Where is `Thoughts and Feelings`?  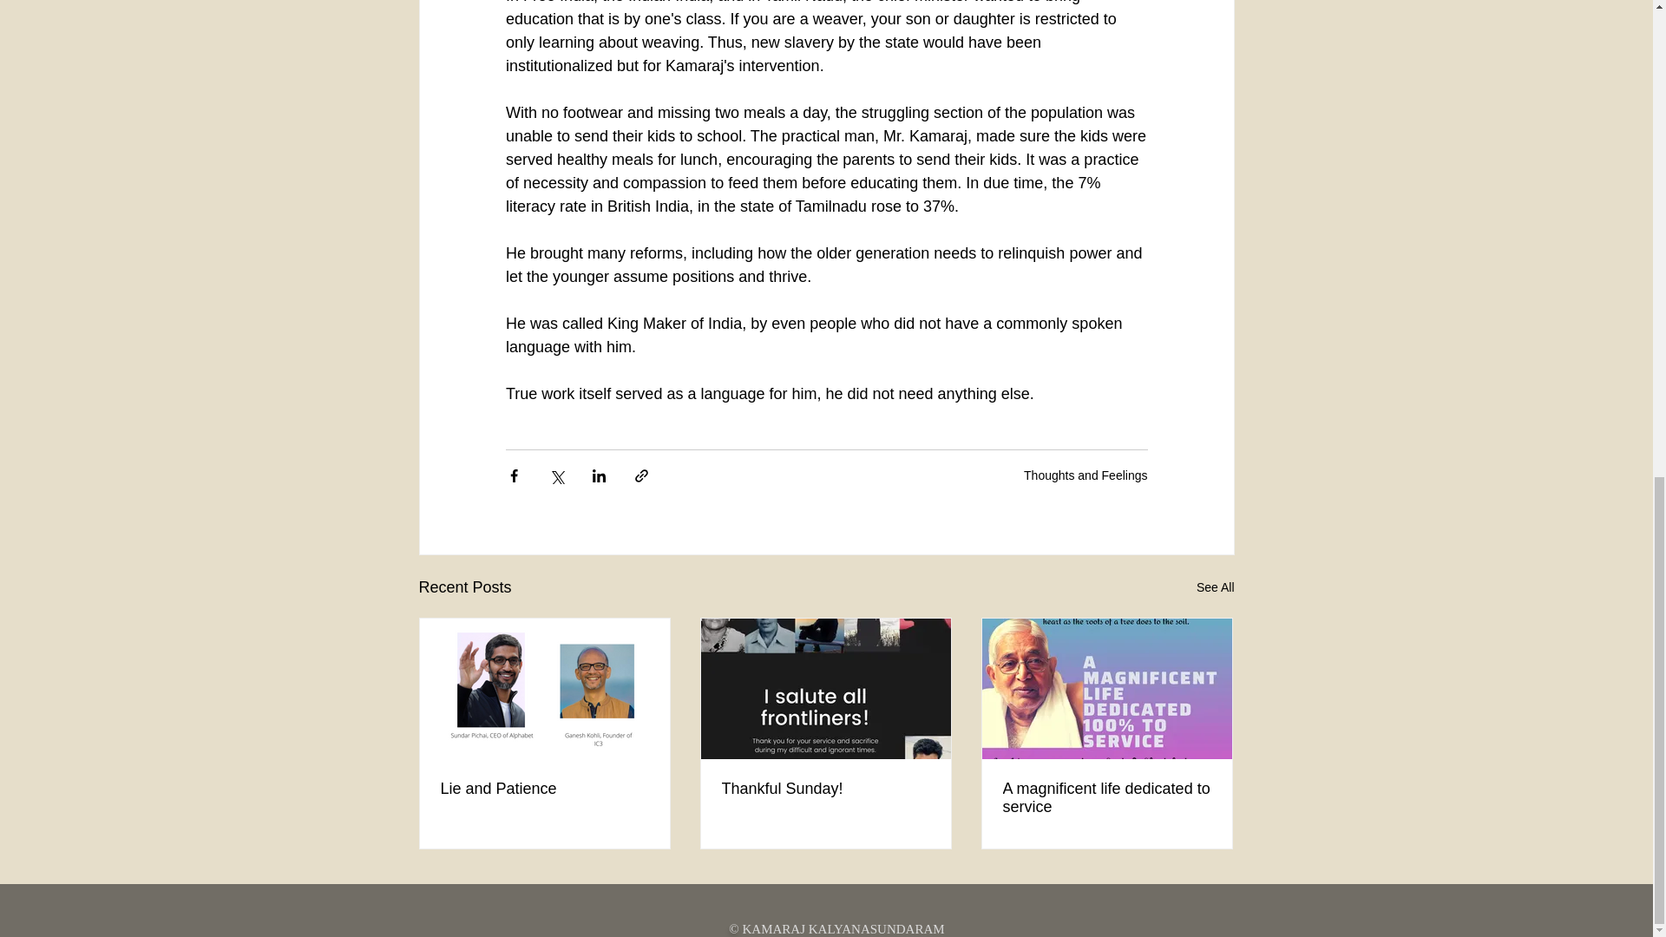 Thoughts and Feelings is located at coordinates (1086, 475).